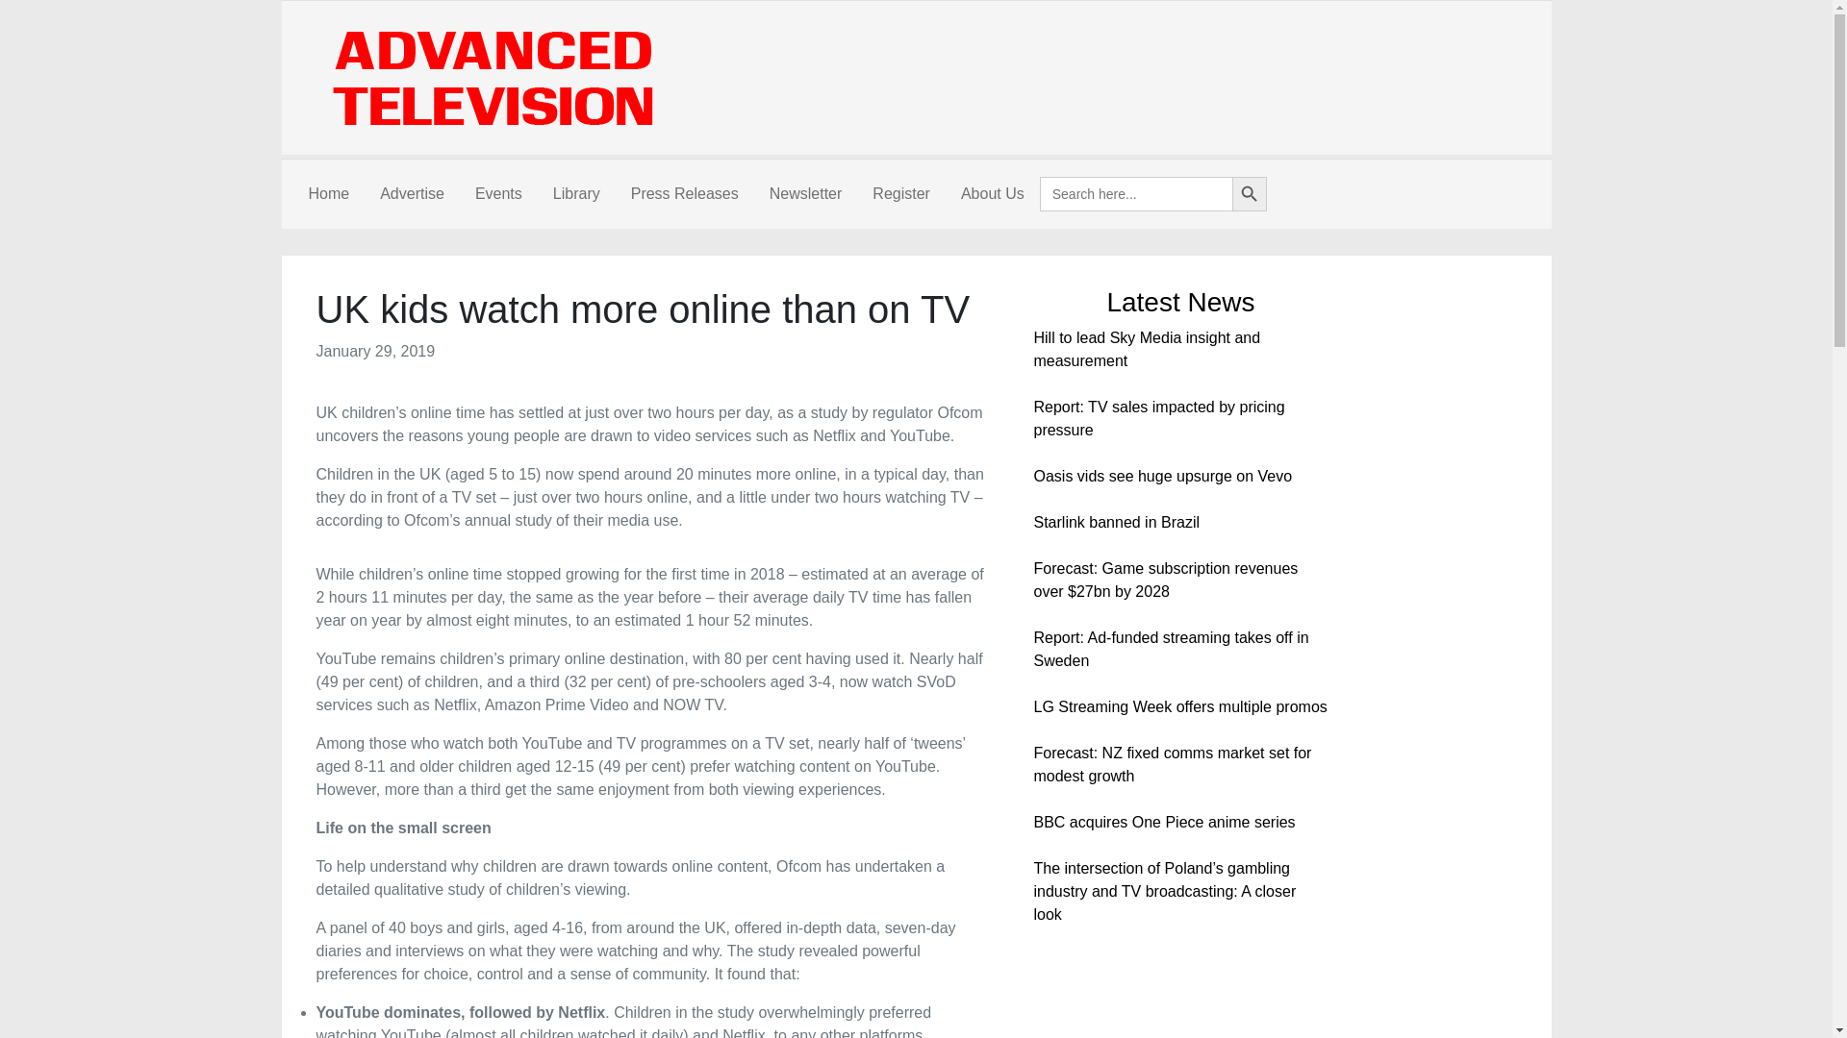 The height and width of the screenshot is (1038, 1847). What do you see at coordinates (1172, 765) in the screenshot?
I see `Forecast: NZ fixed comms market set for modest growth` at bounding box center [1172, 765].